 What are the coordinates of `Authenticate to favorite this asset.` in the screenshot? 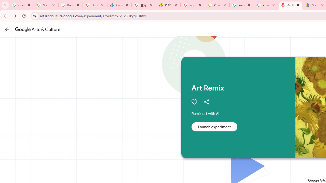 It's located at (194, 102).